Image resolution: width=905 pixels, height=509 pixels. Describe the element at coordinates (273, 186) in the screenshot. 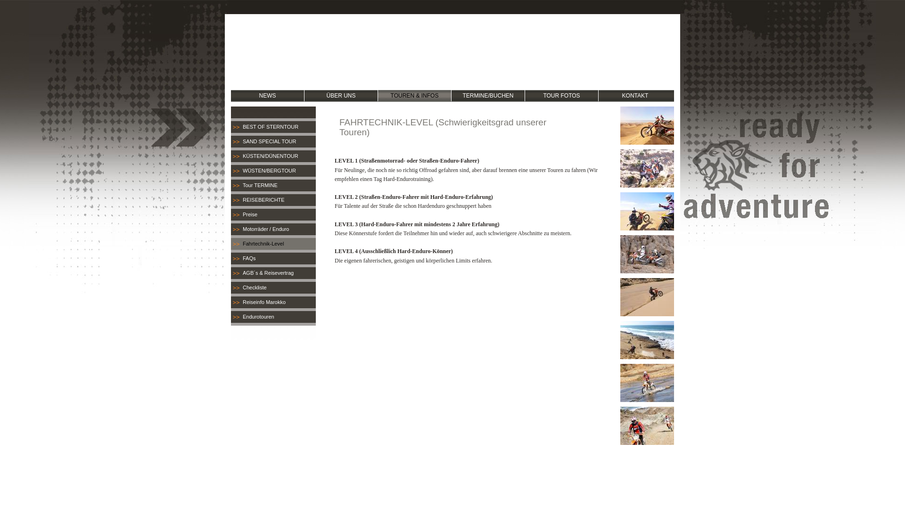

I see `Tour TERMINE` at that location.